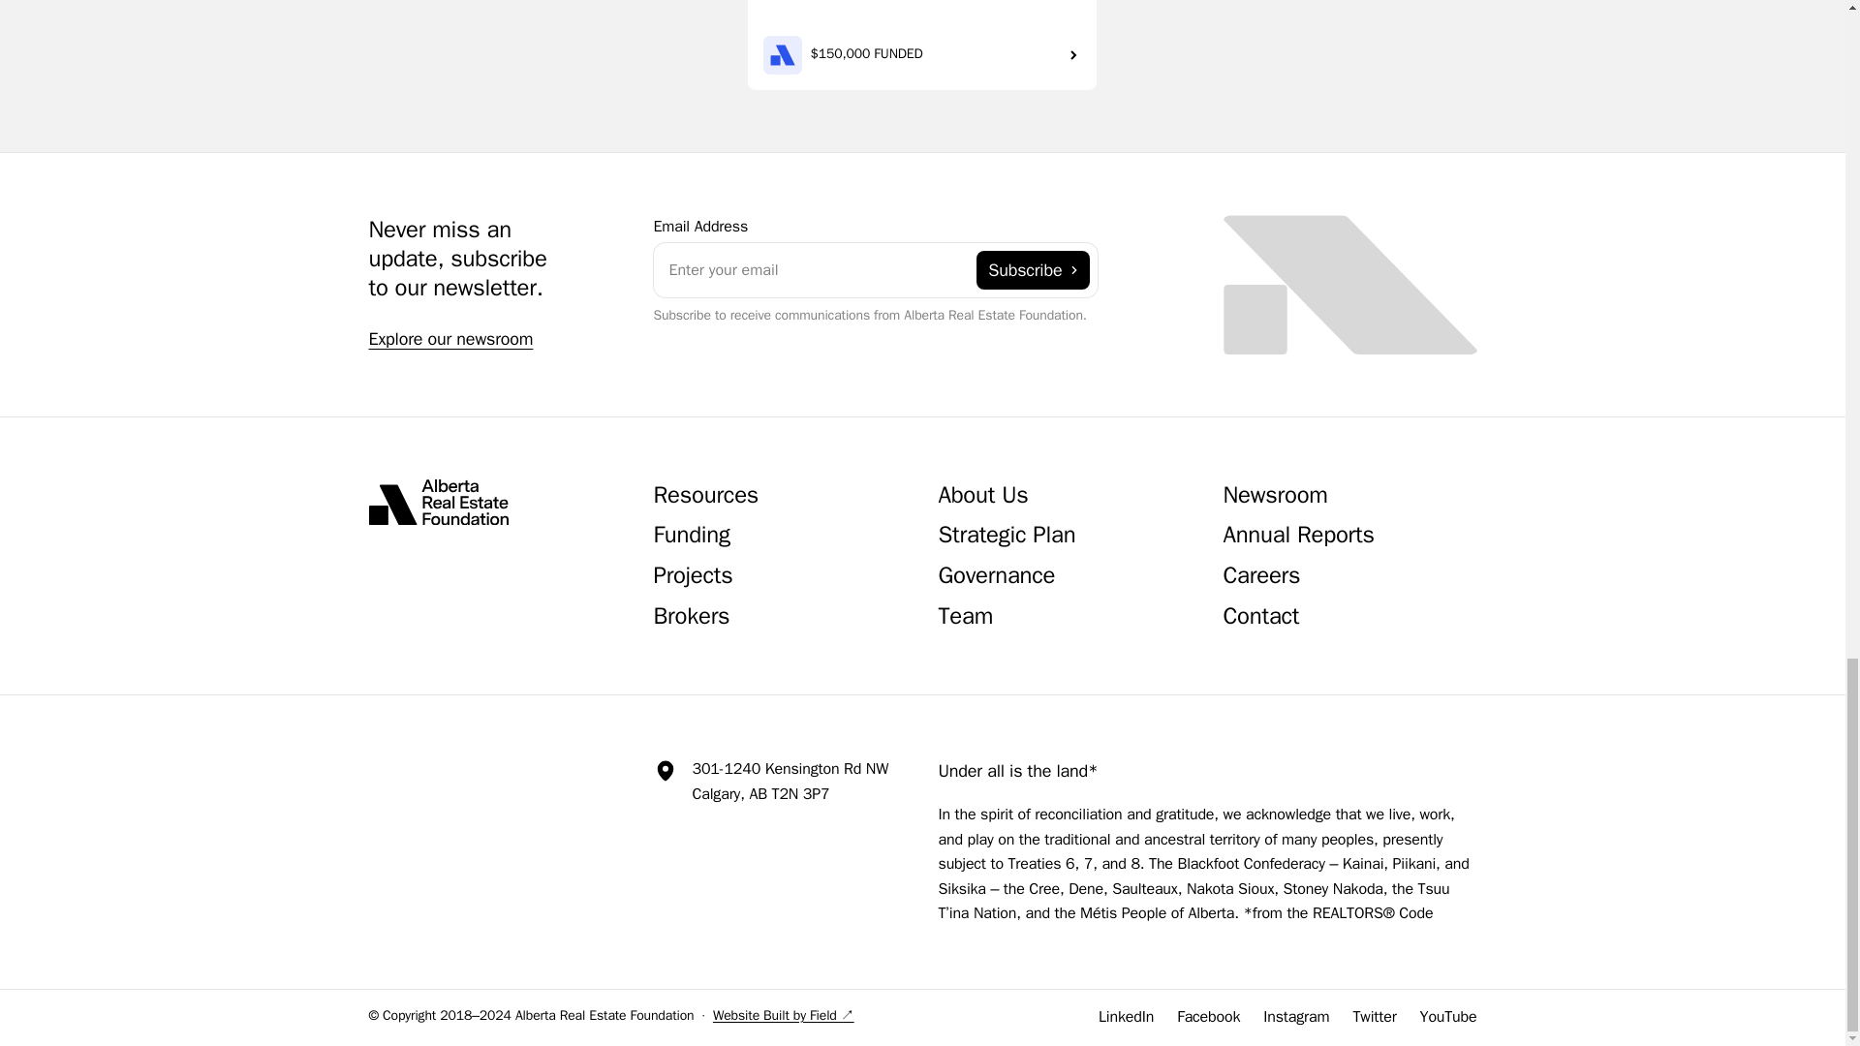 Image resolution: width=1860 pixels, height=1046 pixels. I want to click on Team, so click(965, 618).